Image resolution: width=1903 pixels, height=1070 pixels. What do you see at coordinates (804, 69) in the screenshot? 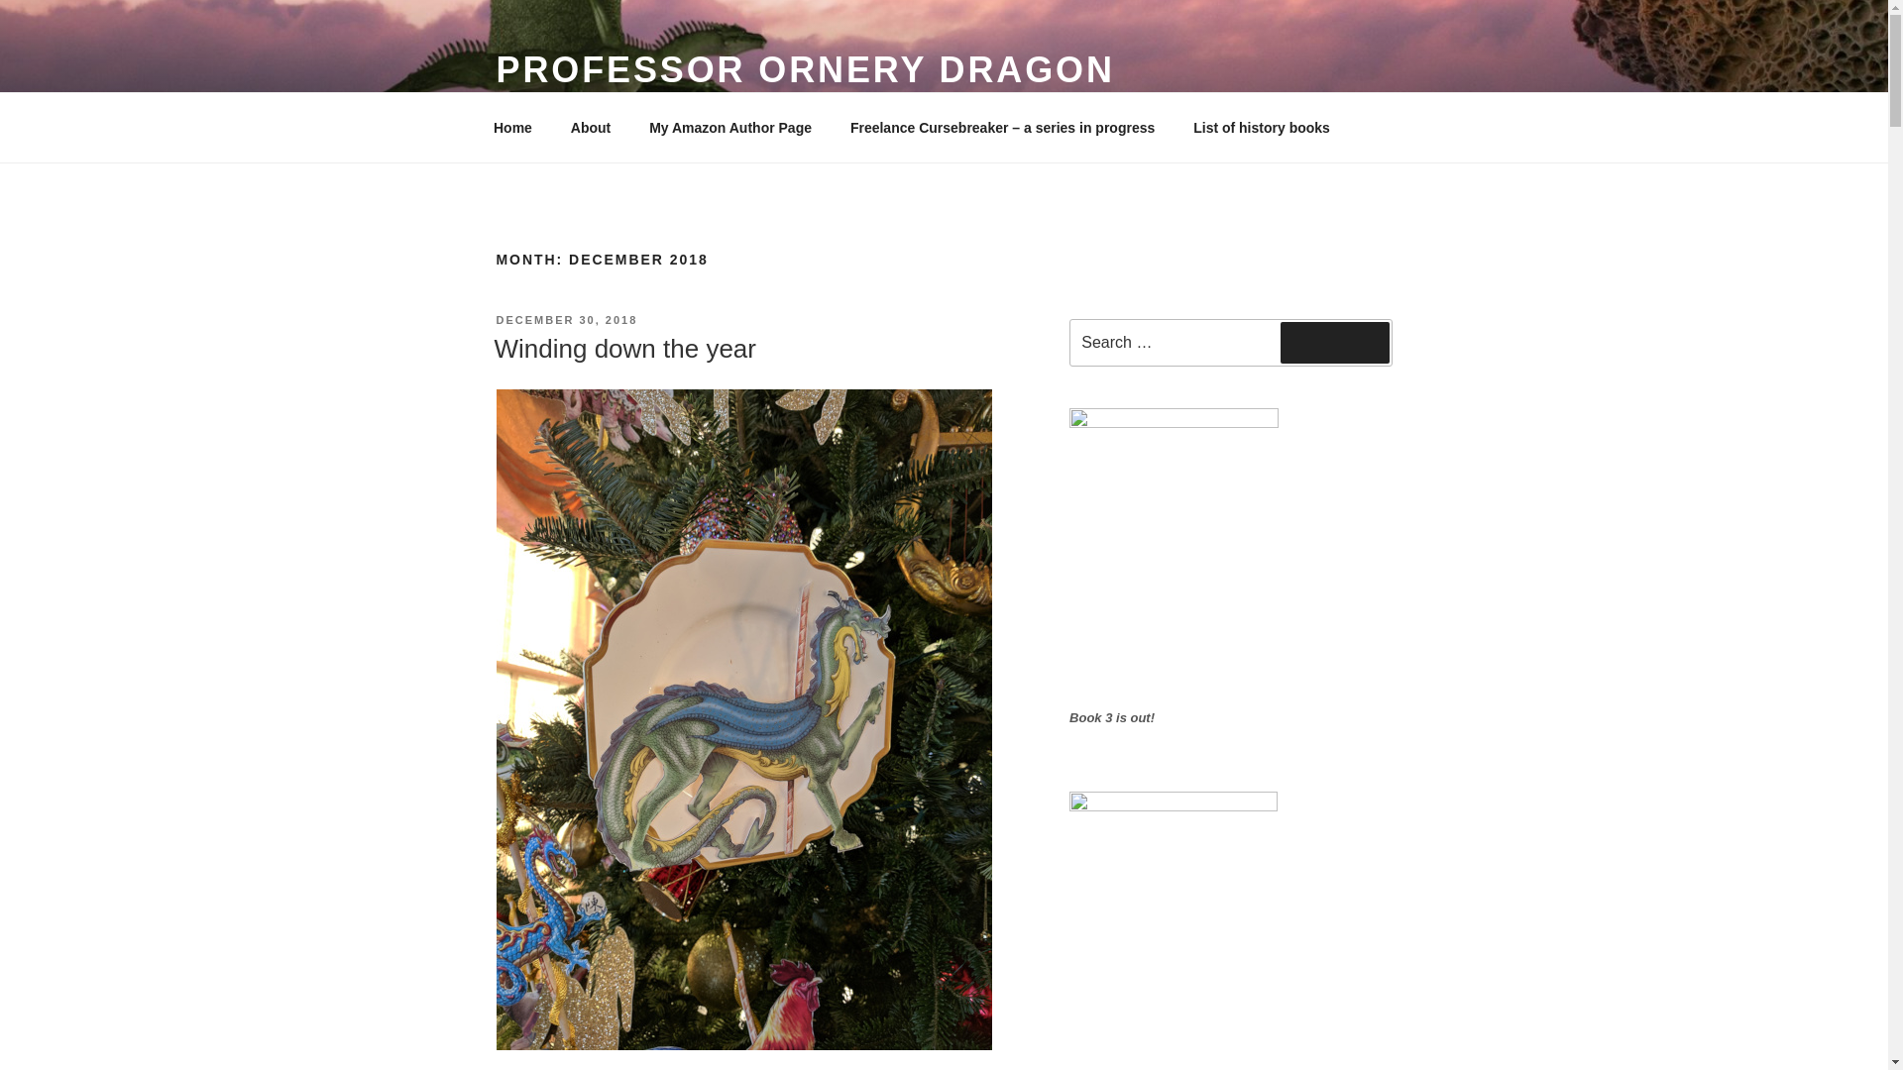
I see `PROFESSOR ORNERY DRAGON` at bounding box center [804, 69].